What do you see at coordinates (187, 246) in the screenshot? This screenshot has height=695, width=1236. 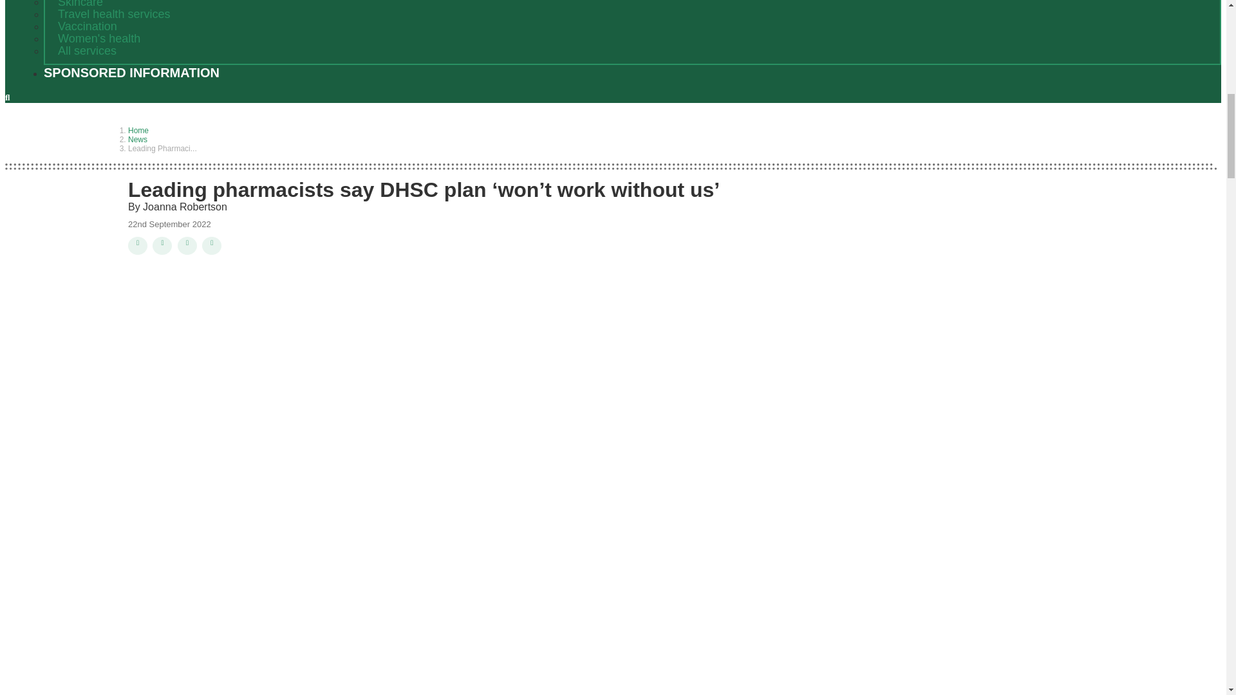 I see `Share on Facebook` at bounding box center [187, 246].